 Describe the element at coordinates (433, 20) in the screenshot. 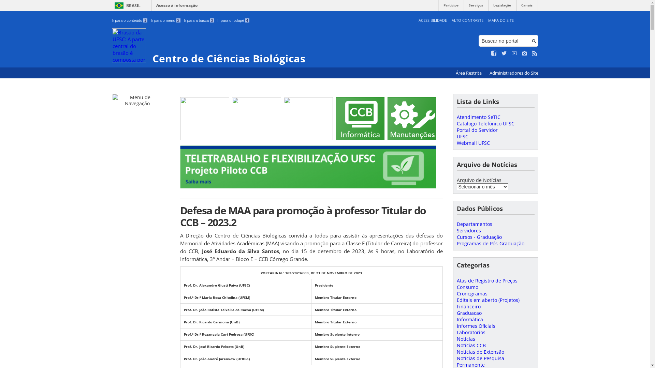

I see `ACESSIBILIDADE` at that location.